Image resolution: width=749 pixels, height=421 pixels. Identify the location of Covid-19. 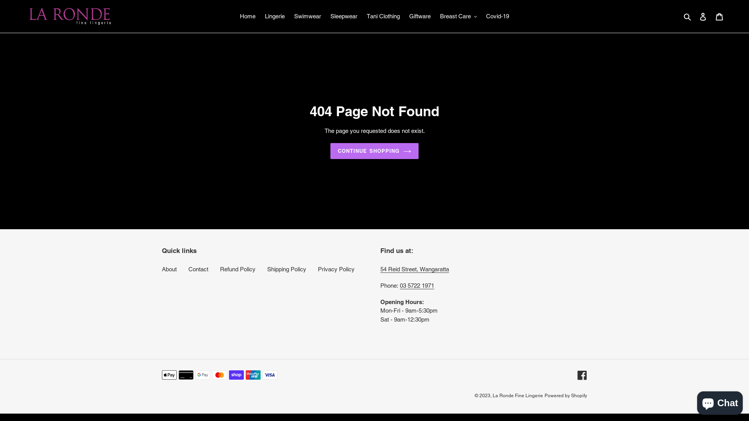
(498, 16).